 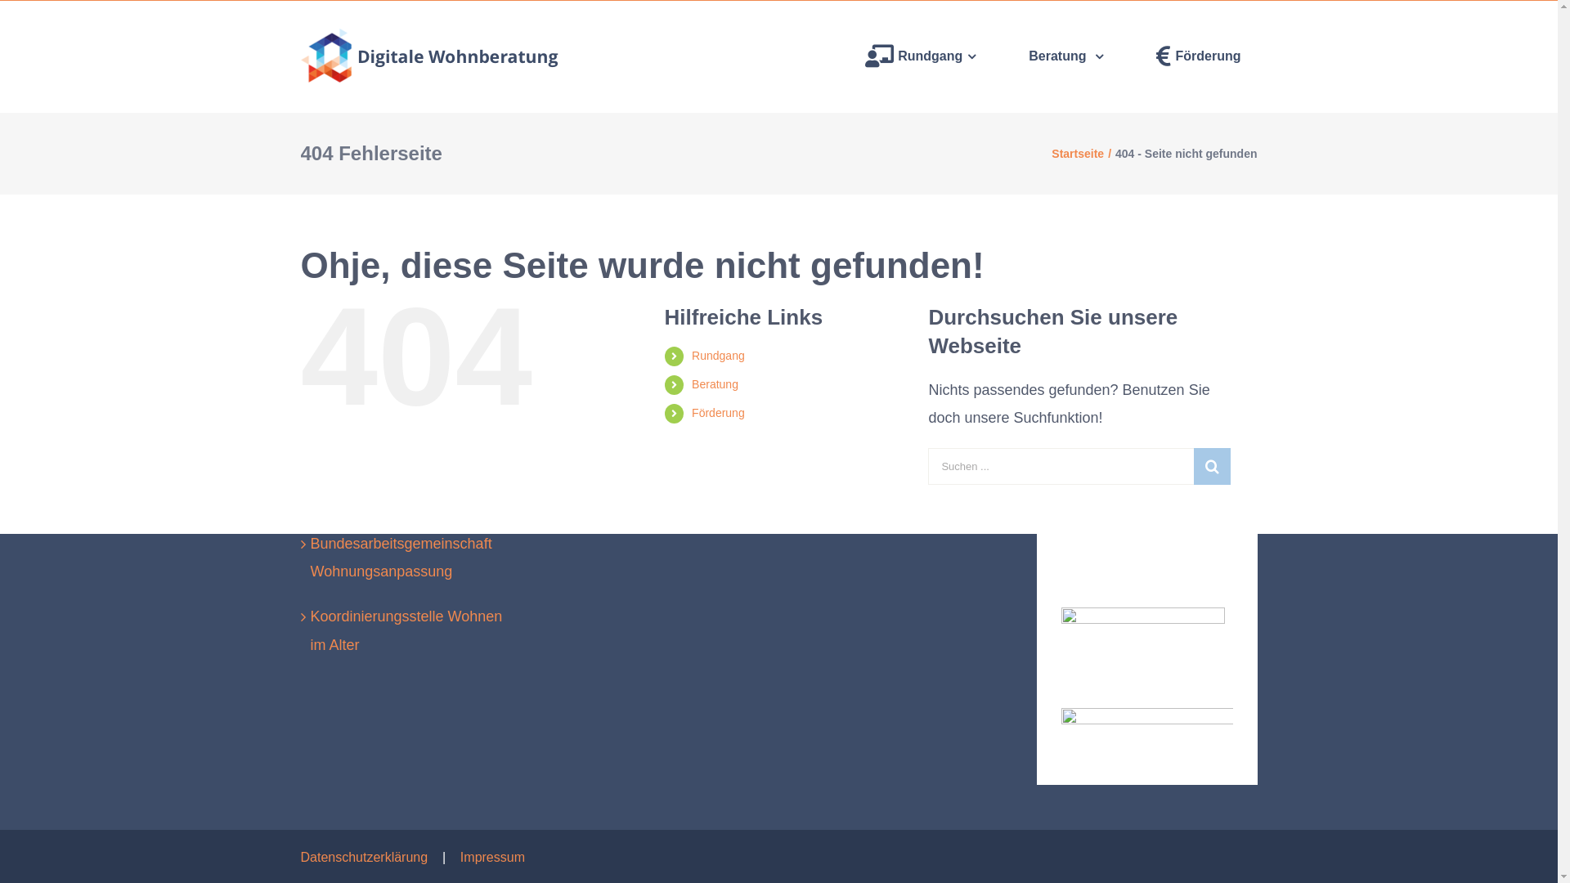 I want to click on Koordinierungsstelle Wohnen im Alter, so click(x=412, y=630).